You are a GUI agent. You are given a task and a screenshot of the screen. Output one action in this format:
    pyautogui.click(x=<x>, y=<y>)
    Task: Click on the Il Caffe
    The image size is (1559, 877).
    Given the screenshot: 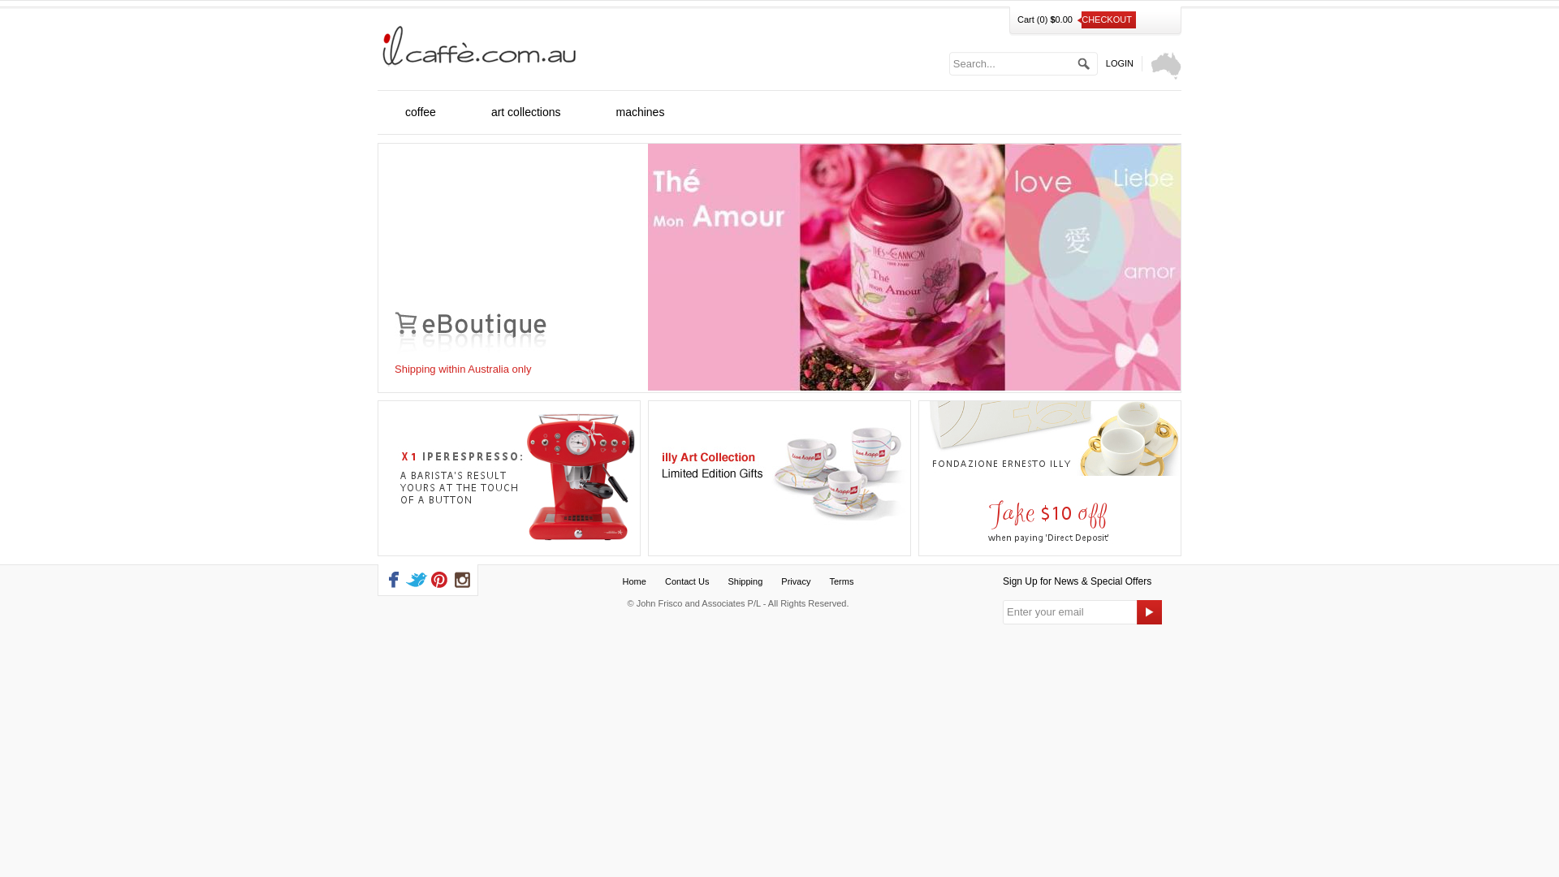 What is the action you would take?
    pyautogui.click(x=479, y=45)
    